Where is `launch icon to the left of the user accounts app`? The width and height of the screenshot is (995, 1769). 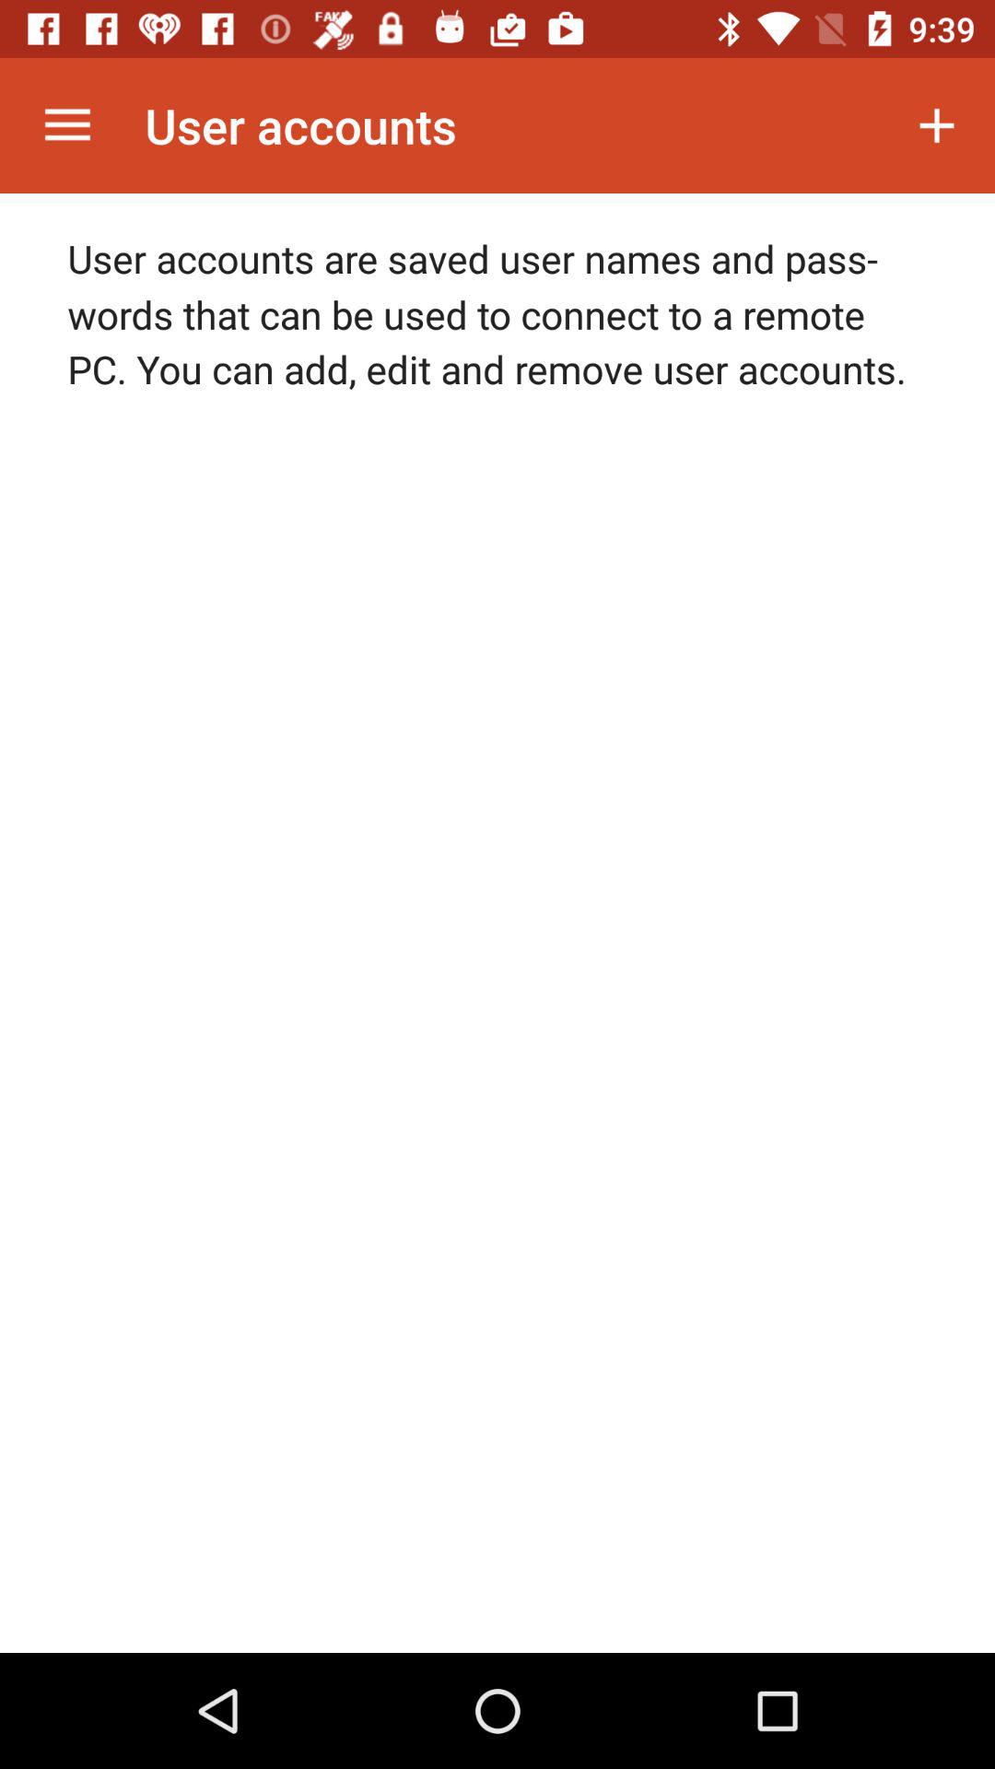 launch icon to the left of the user accounts app is located at coordinates (67, 125).